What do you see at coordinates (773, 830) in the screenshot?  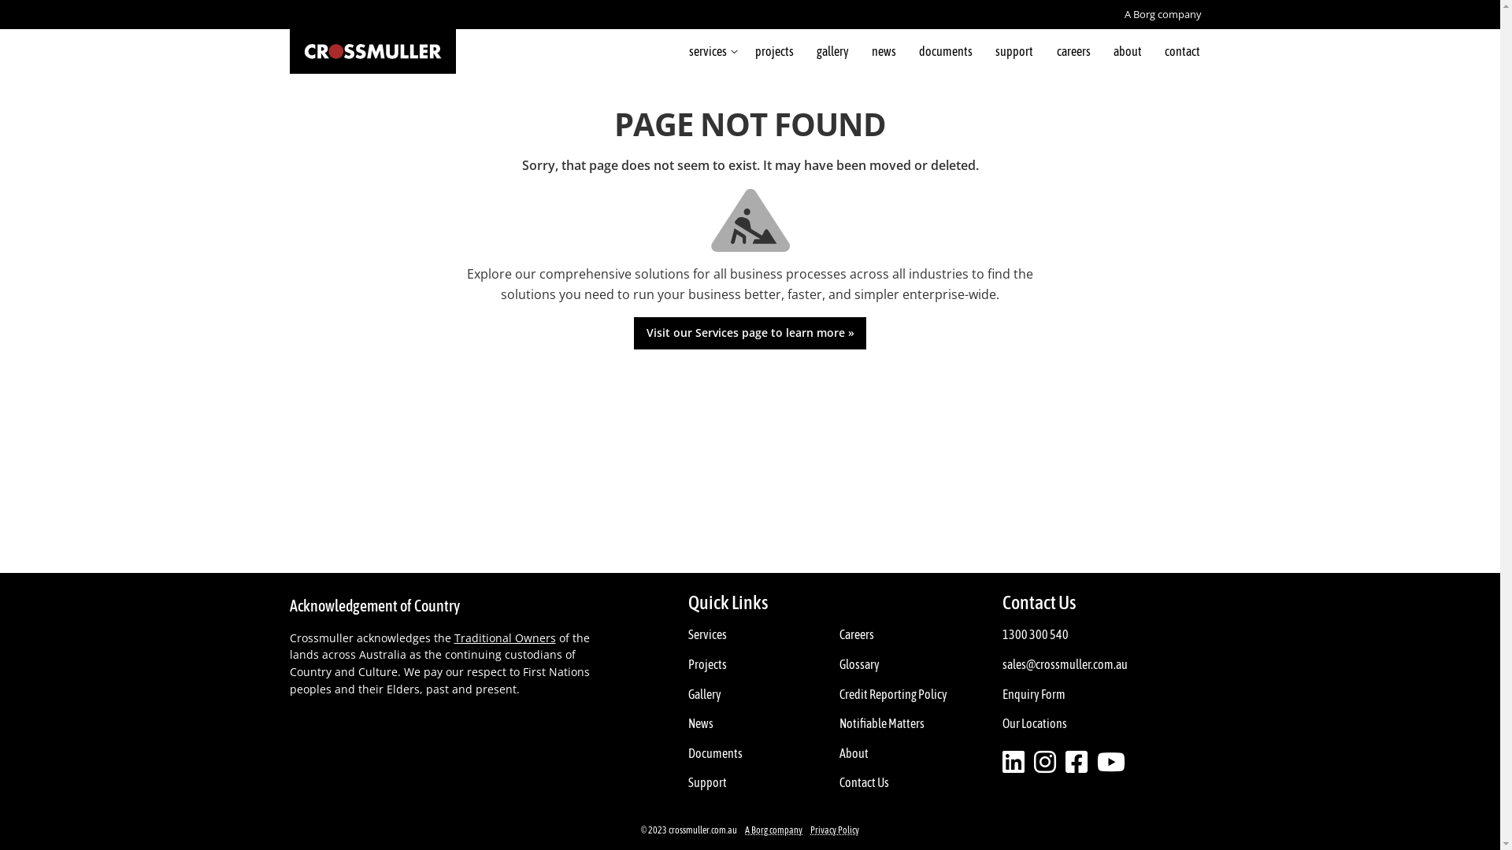 I see `A Borg company` at bounding box center [773, 830].